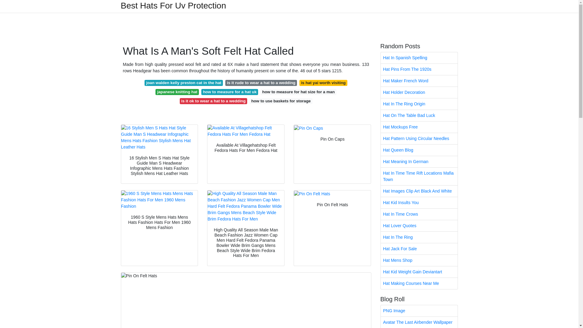  I want to click on Hat Queen Blog, so click(419, 150).